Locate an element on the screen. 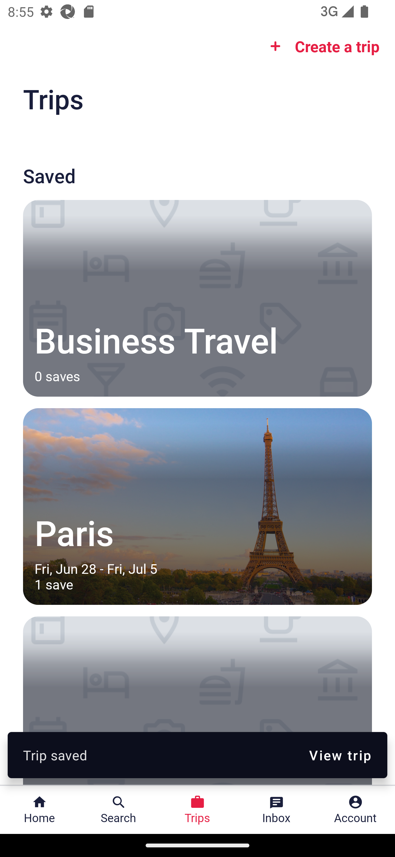 The width and height of the screenshot is (395, 857). Search Search Button is located at coordinates (119, 810).